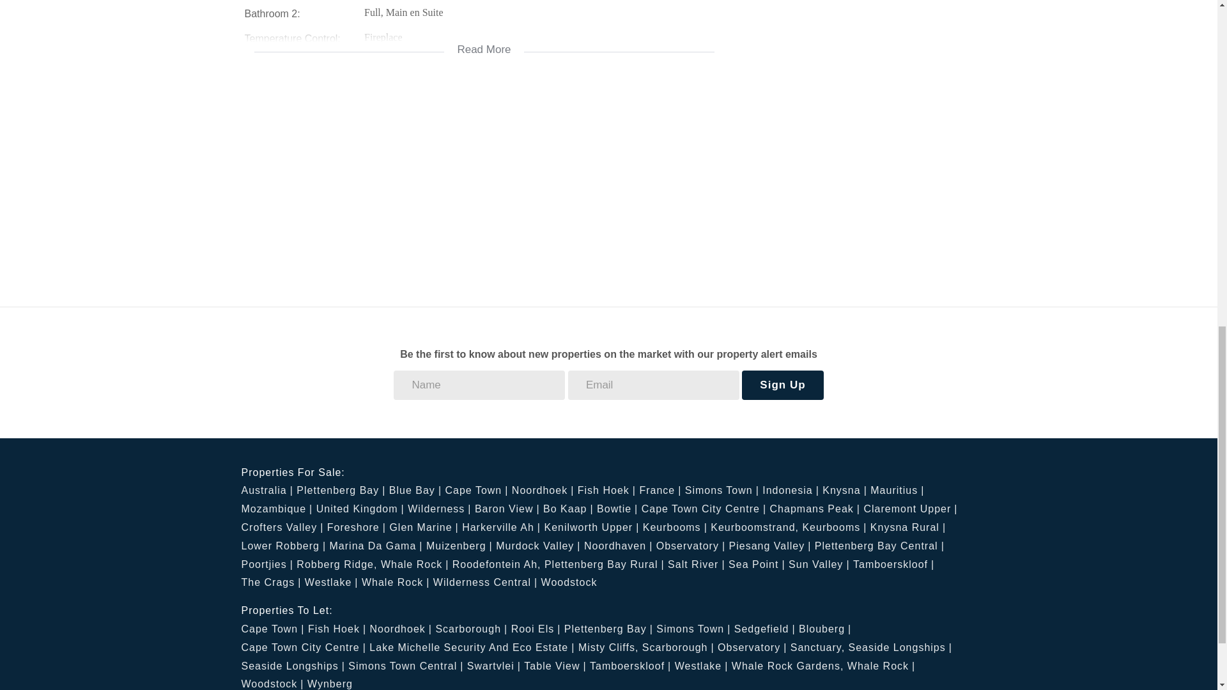 This screenshot has width=1227, height=690. What do you see at coordinates (543, 491) in the screenshot?
I see `Properties for sale in Noordhoek` at bounding box center [543, 491].